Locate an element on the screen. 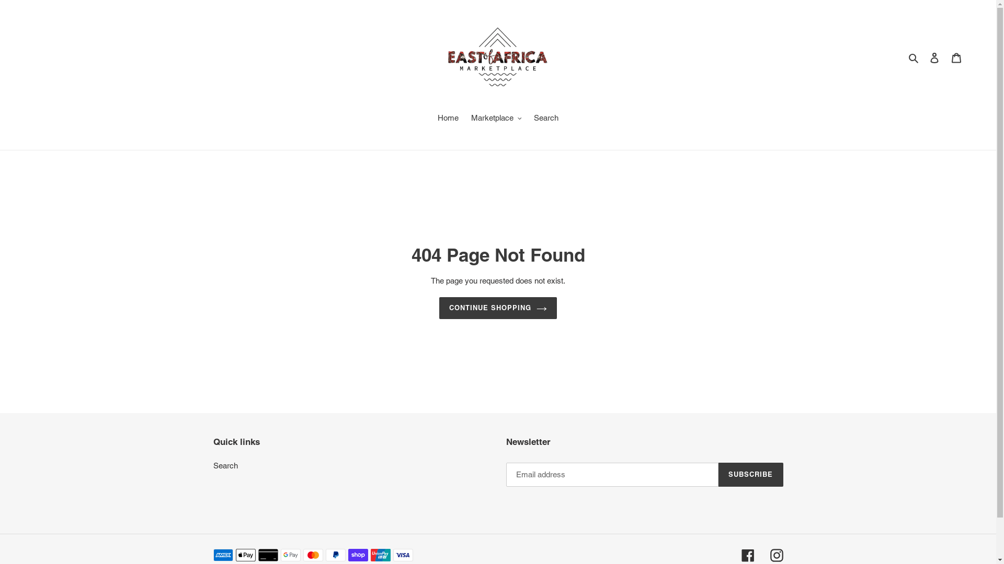 This screenshot has width=1004, height=564. Cart is located at coordinates (956, 57).